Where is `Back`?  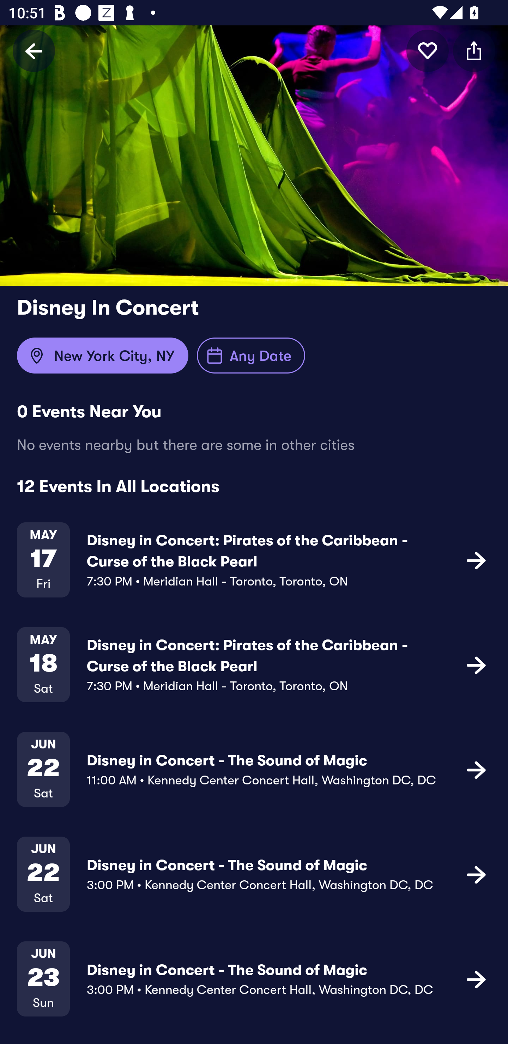 Back is located at coordinates (34, 50).